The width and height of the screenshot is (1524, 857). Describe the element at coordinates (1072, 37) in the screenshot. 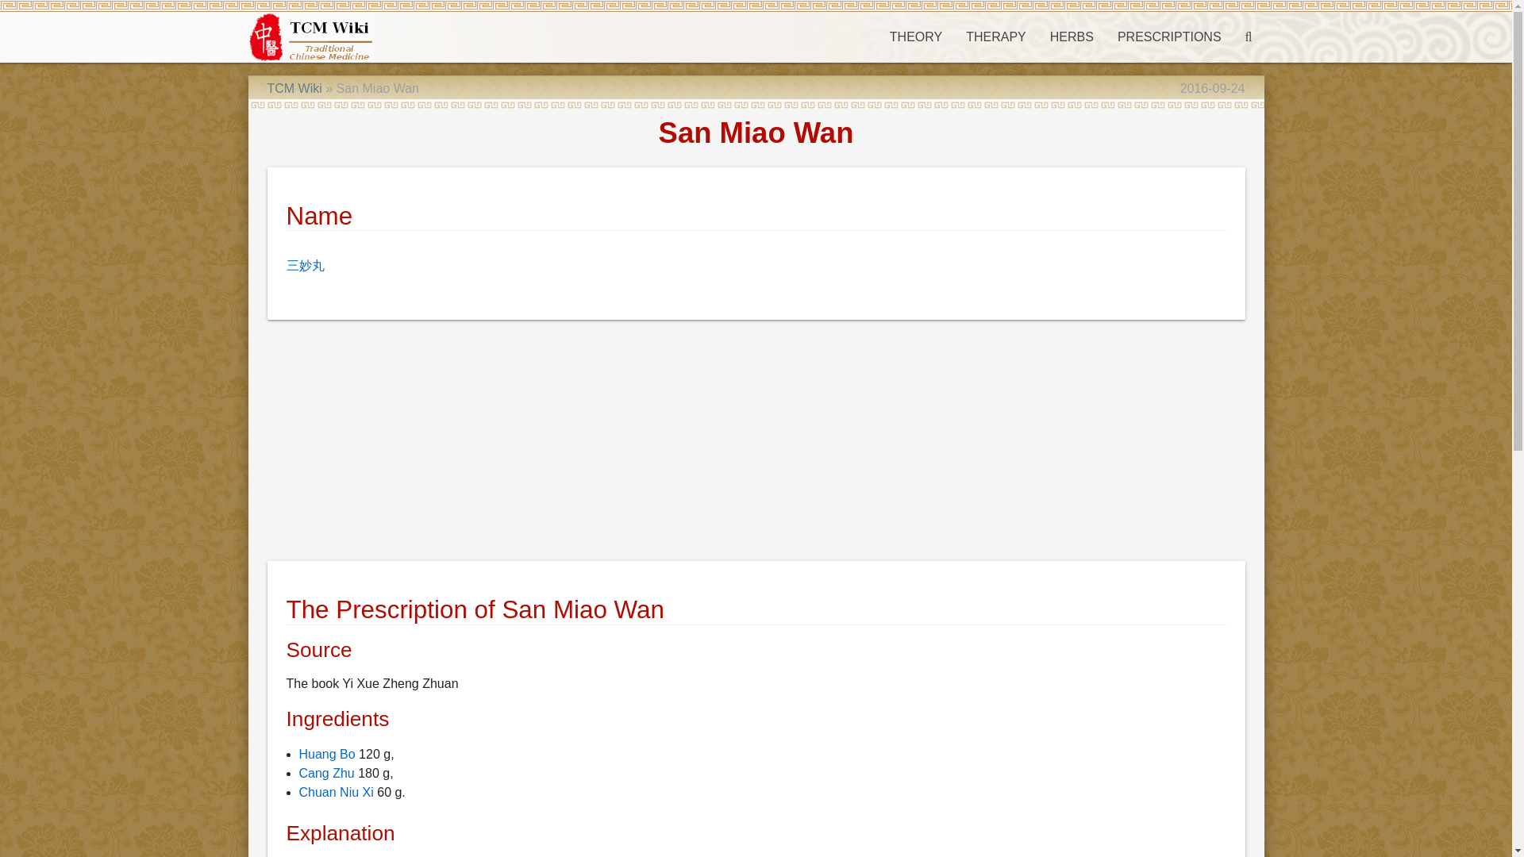

I see `HERBS` at that location.